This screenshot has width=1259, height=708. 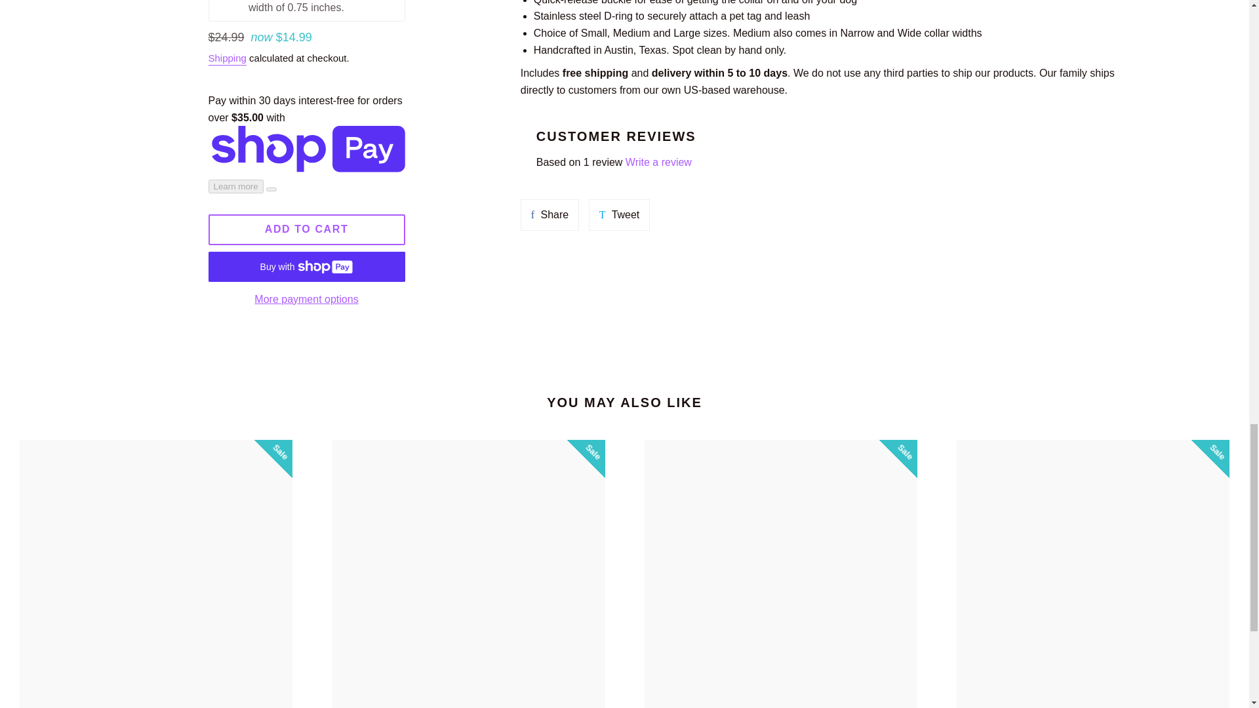 What do you see at coordinates (307, 229) in the screenshot?
I see `ADD TO CART` at bounding box center [307, 229].